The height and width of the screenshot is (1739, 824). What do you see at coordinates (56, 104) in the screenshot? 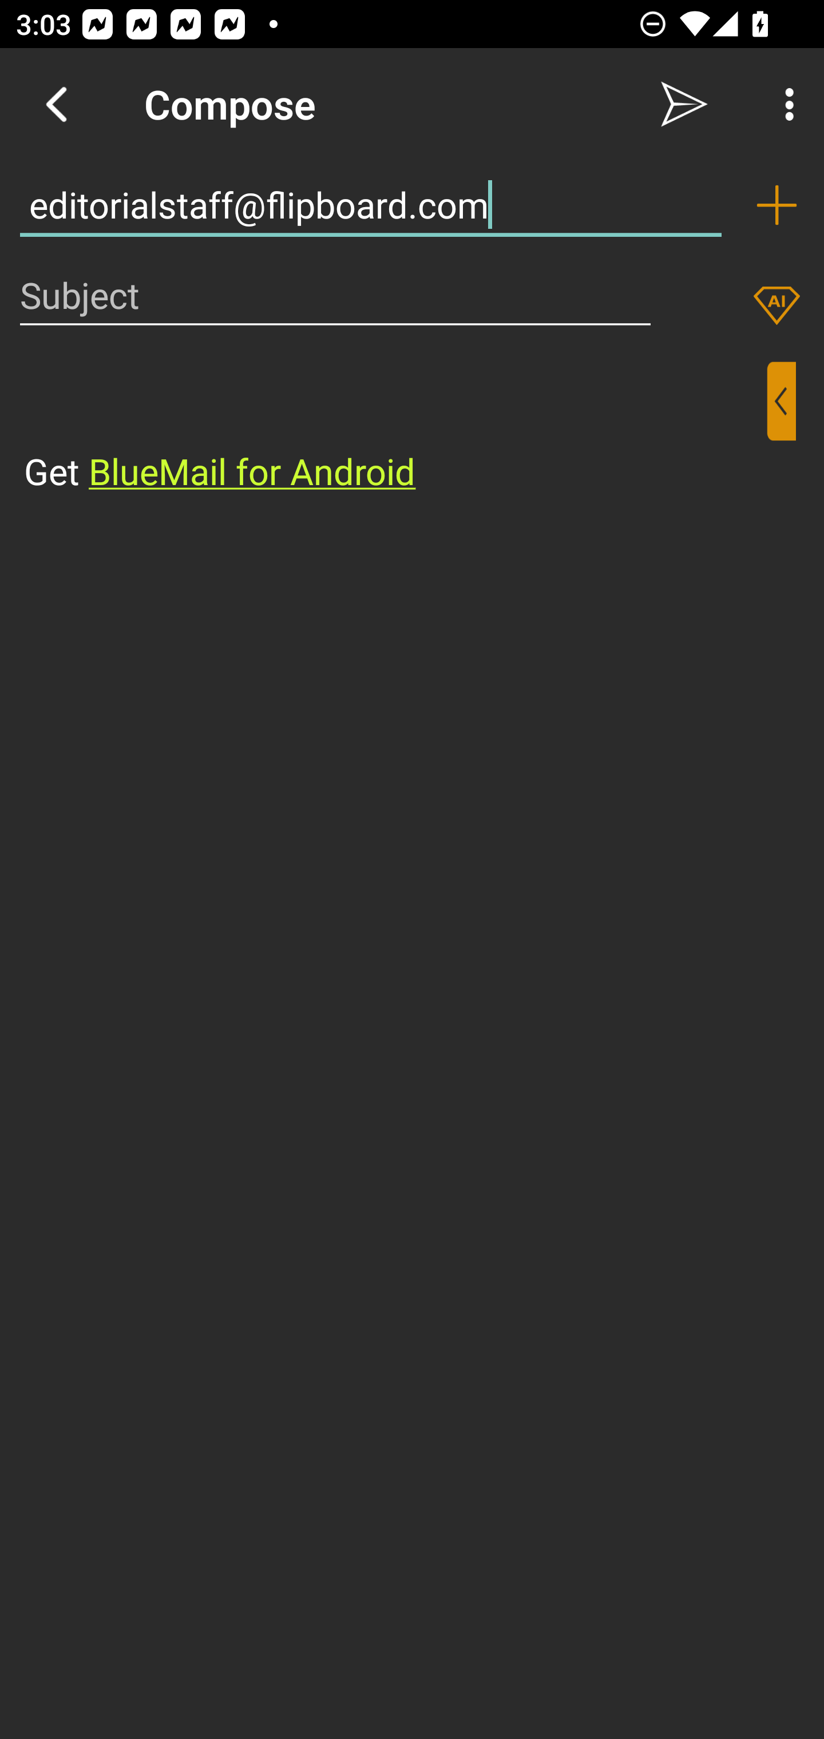
I see `Navigate up` at bounding box center [56, 104].